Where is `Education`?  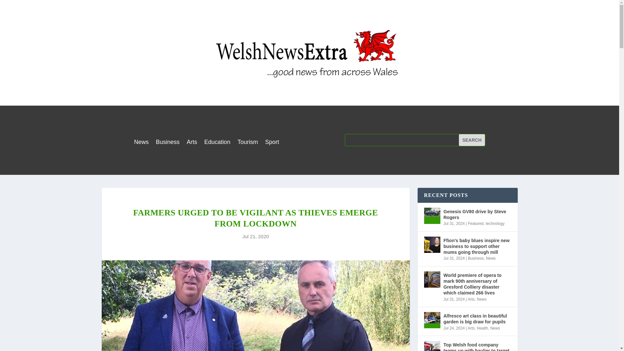 Education is located at coordinates (217, 143).